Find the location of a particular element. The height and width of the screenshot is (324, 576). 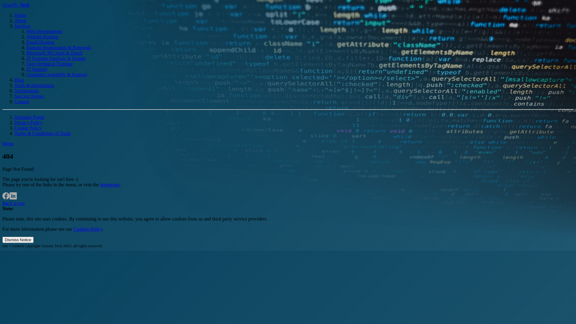

IT Support is located at coordinates (37, 69).